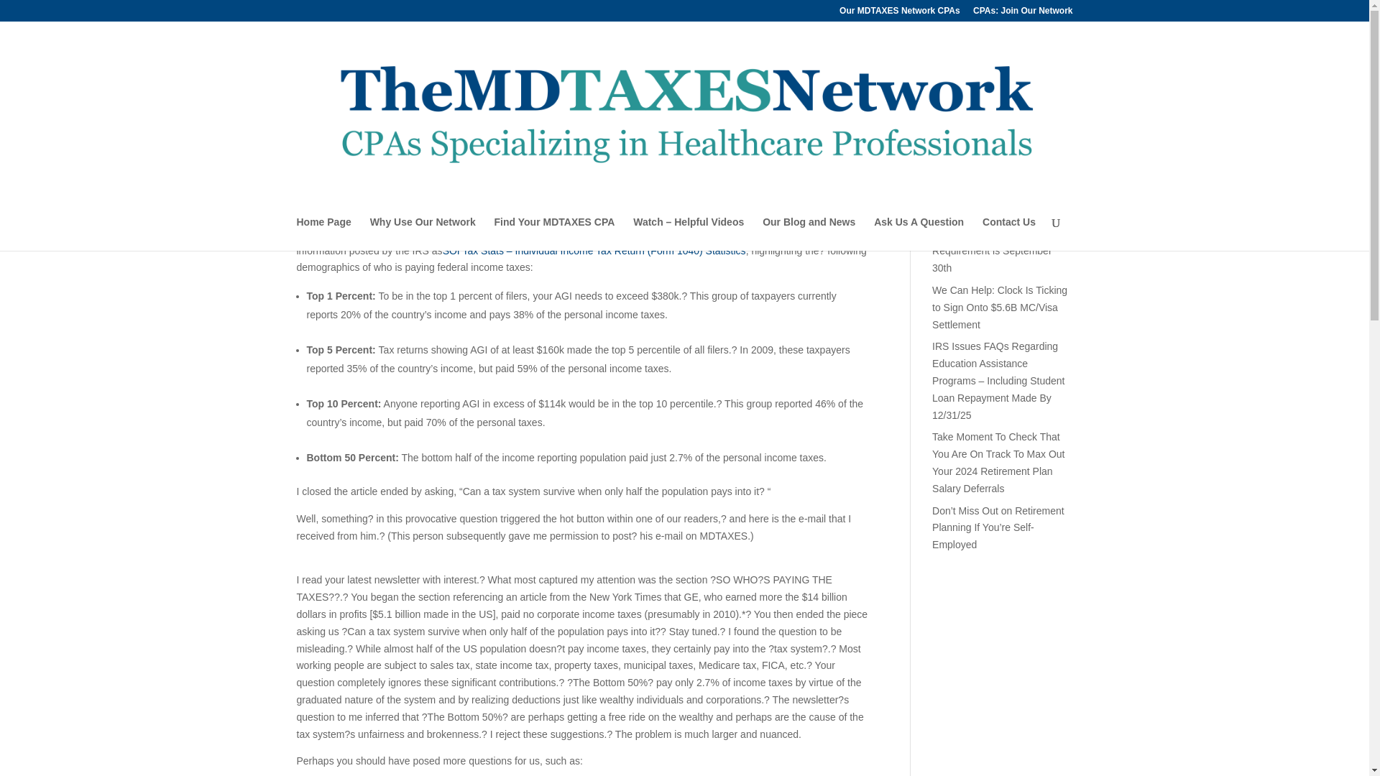 This screenshot has width=1380, height=776. I want to click on Search, so click(1049, 135).